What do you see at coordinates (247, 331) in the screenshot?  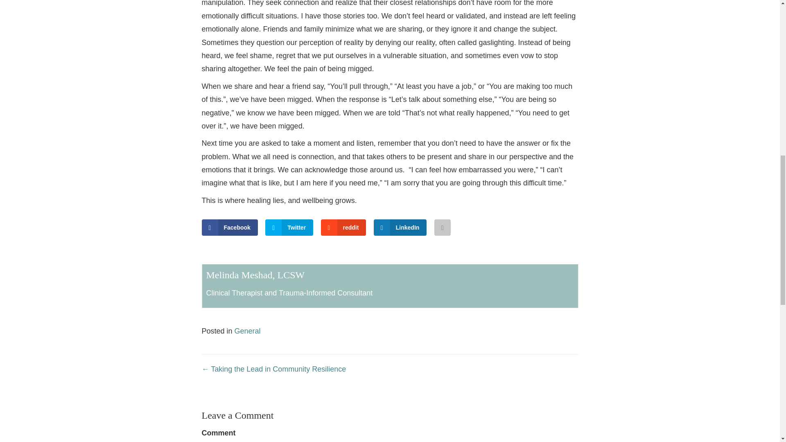 I see `General` at bounding box center [247, 331].